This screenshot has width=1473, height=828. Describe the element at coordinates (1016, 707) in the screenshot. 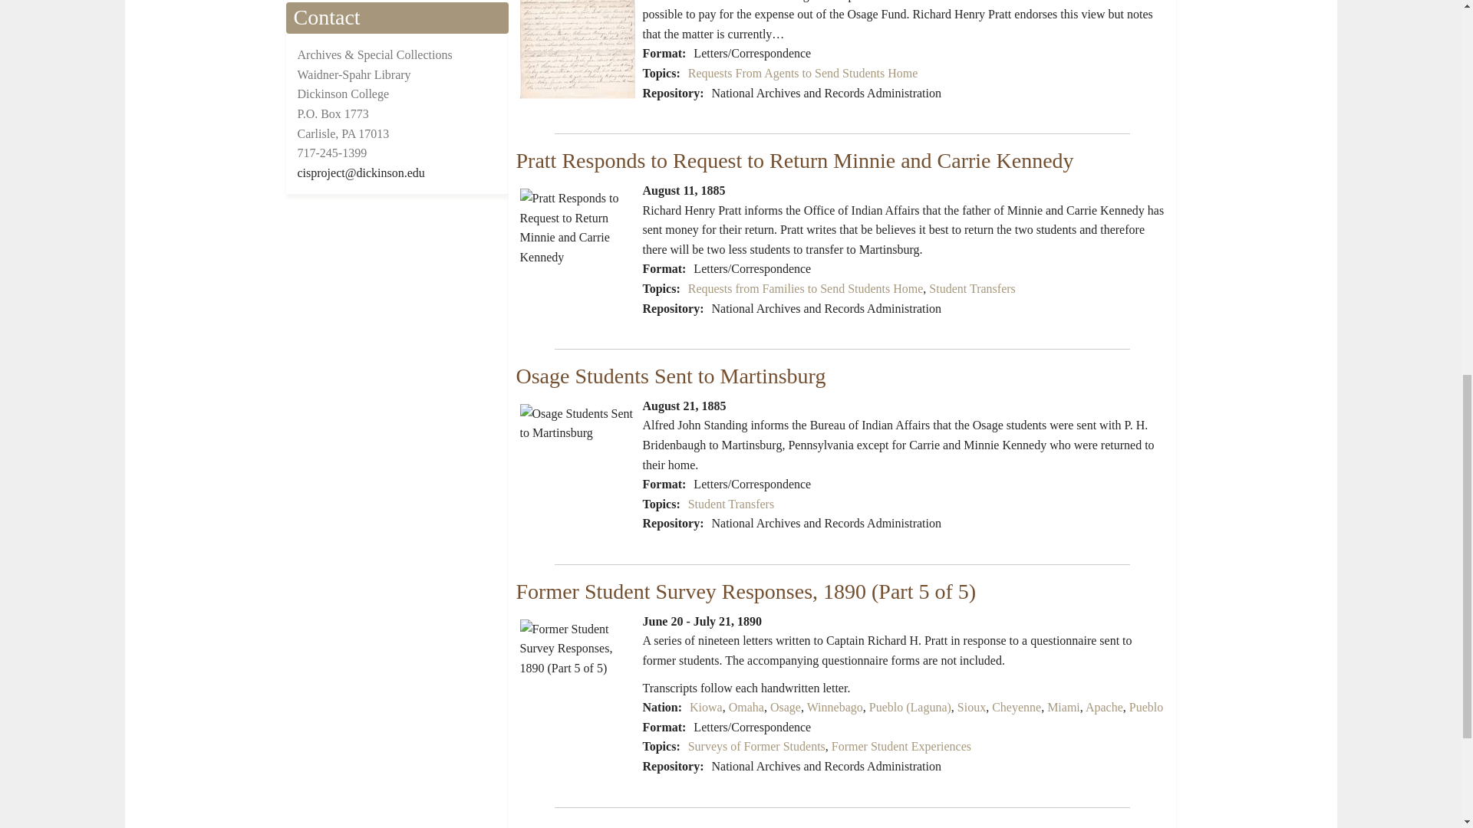

I see `Cheyenne` at that location.